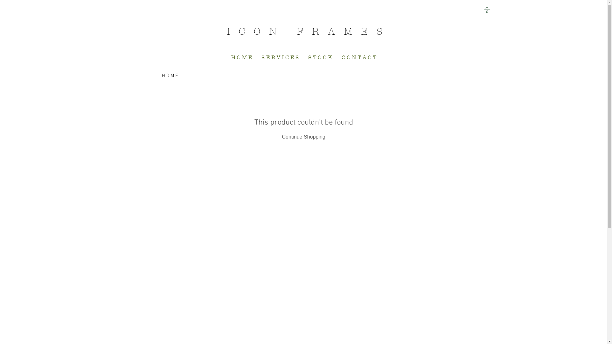 This screenshot has width=612, height=344. I want to click on 0, so click(487, 11).